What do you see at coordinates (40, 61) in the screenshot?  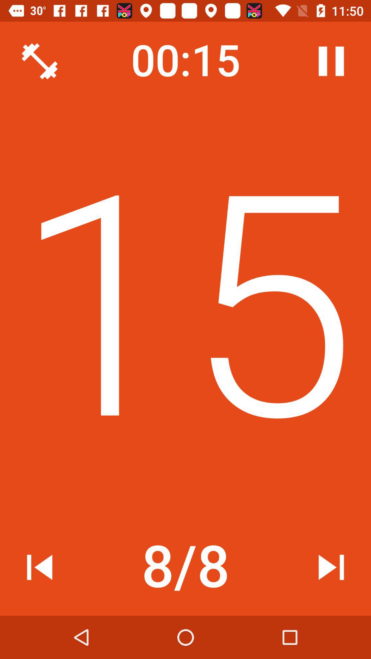 I see `turn off item to the left of 00:14 icon` at bounding box center [40, 61].